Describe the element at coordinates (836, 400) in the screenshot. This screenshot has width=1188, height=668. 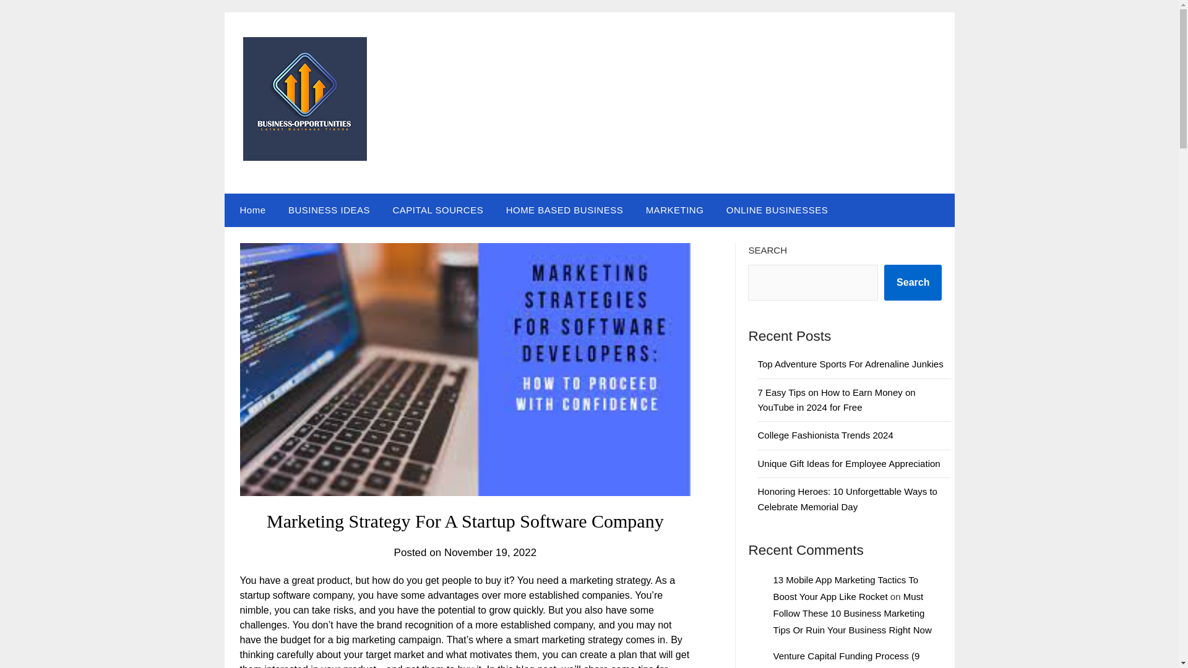
I see `7 Easy Tips on How to Earn Money on YouTube in 2024 for Free` at that location.